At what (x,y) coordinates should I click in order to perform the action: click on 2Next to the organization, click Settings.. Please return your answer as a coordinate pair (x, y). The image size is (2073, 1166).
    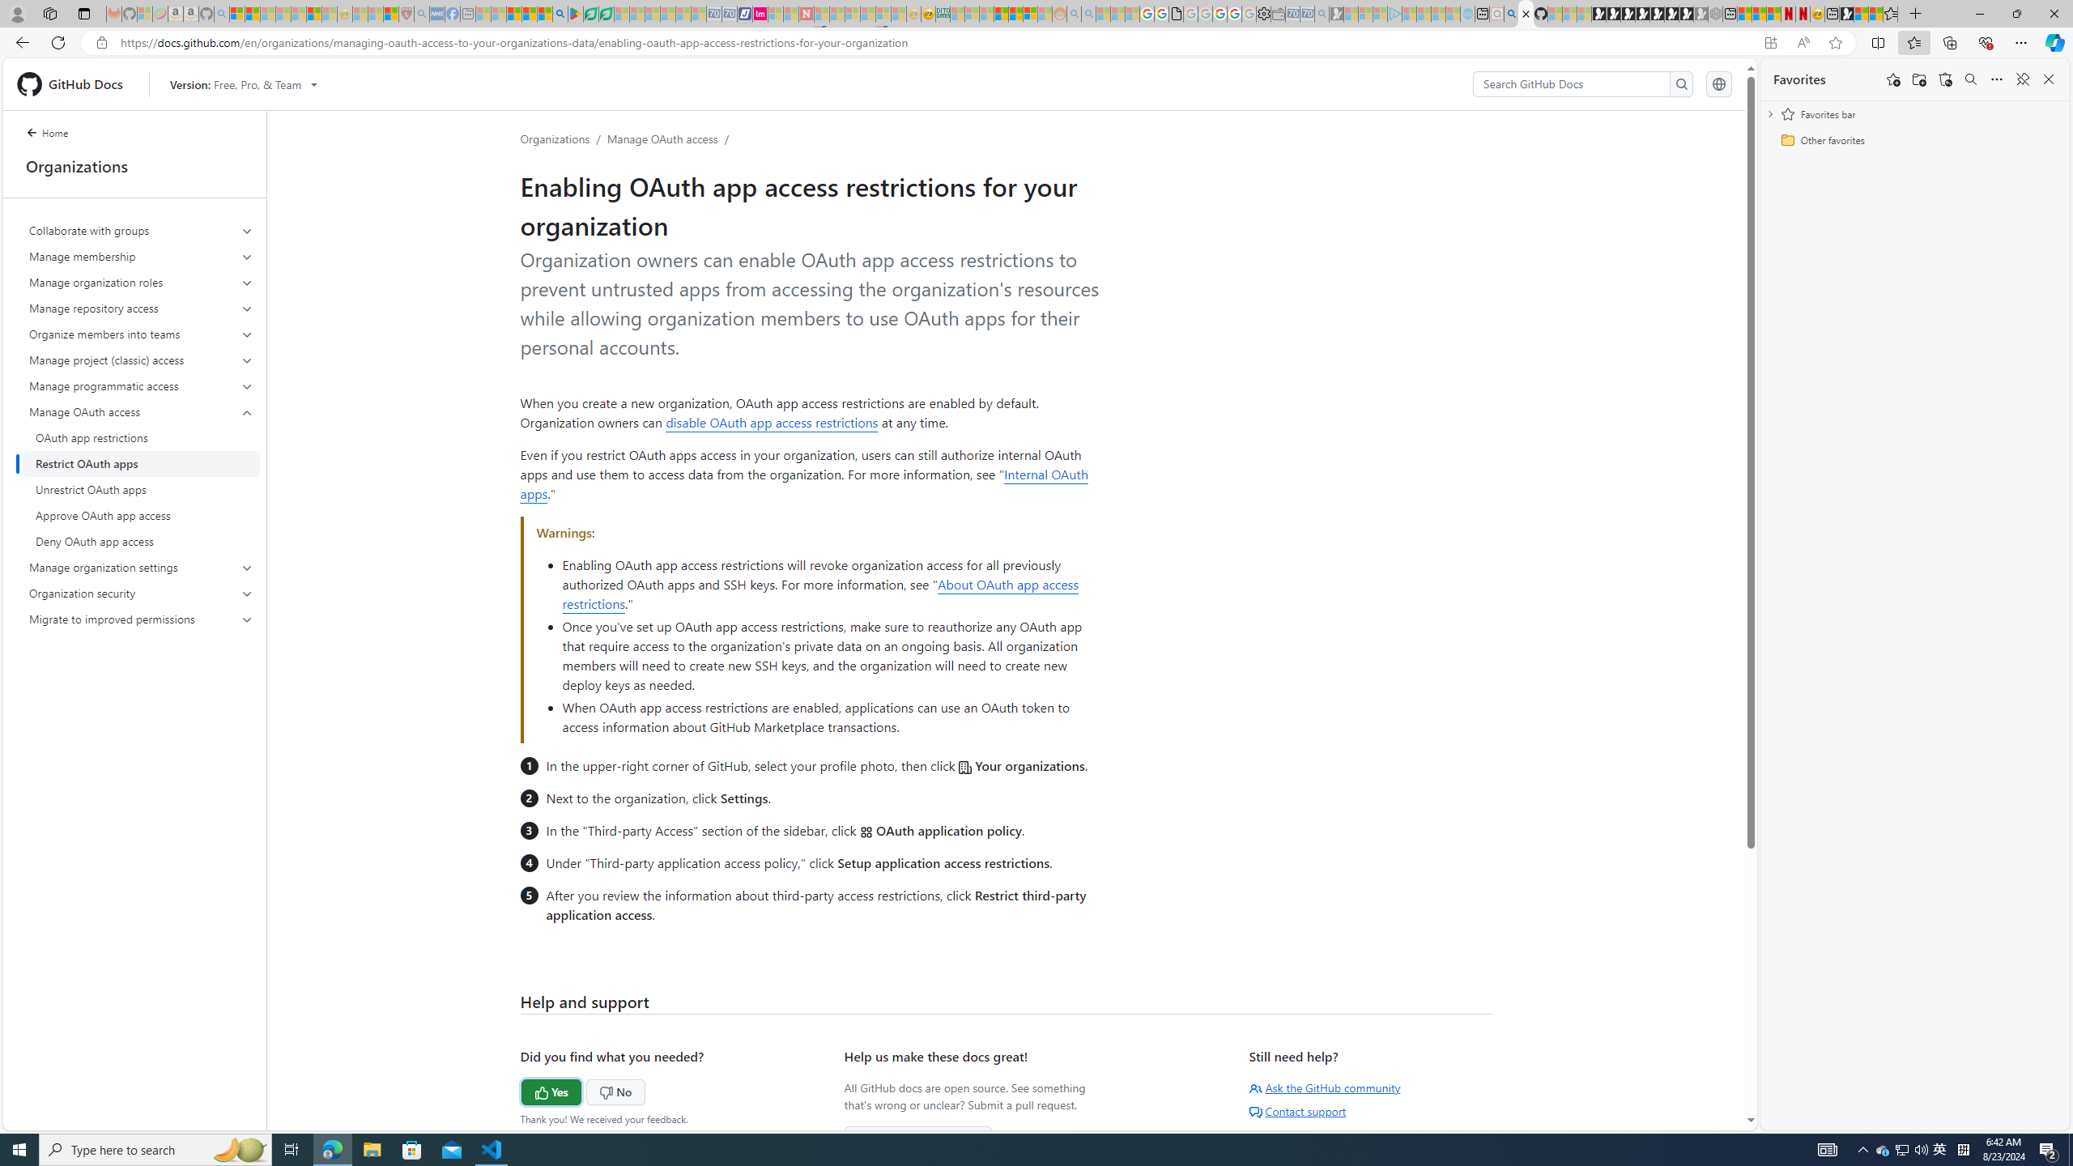
    Looking at the image, I should click on (824, 798).